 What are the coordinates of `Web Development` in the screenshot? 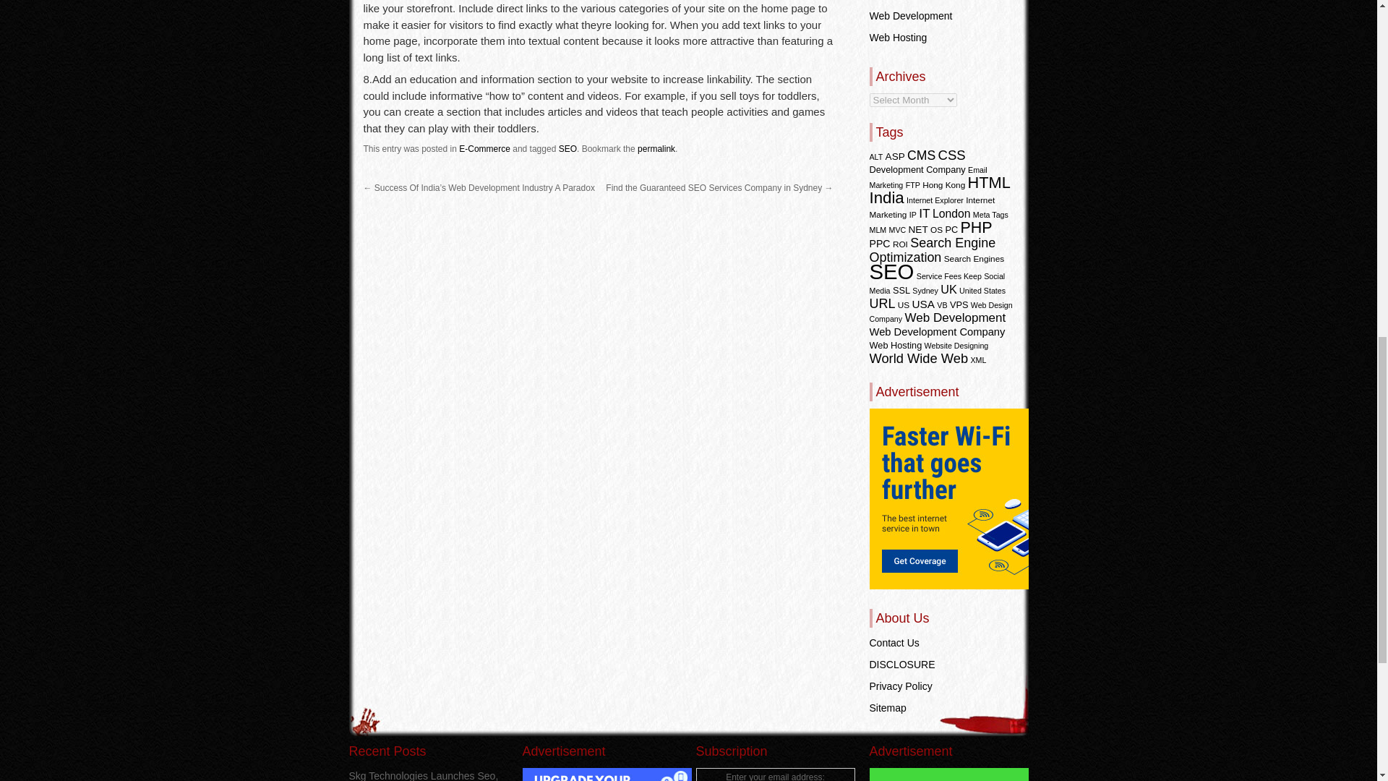 It's located at (910, 16).